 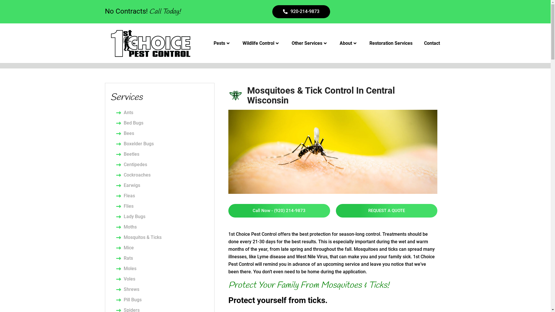 I want to click on Call Now - (920) 214-9873, so click(x=279, y=211).